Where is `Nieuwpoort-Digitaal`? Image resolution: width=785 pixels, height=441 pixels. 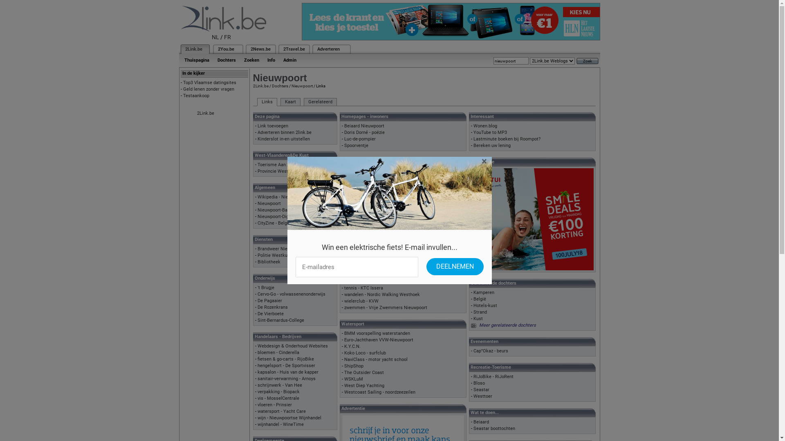 Nieuwpoort-Digitaal is located at coordinates (278, 216).